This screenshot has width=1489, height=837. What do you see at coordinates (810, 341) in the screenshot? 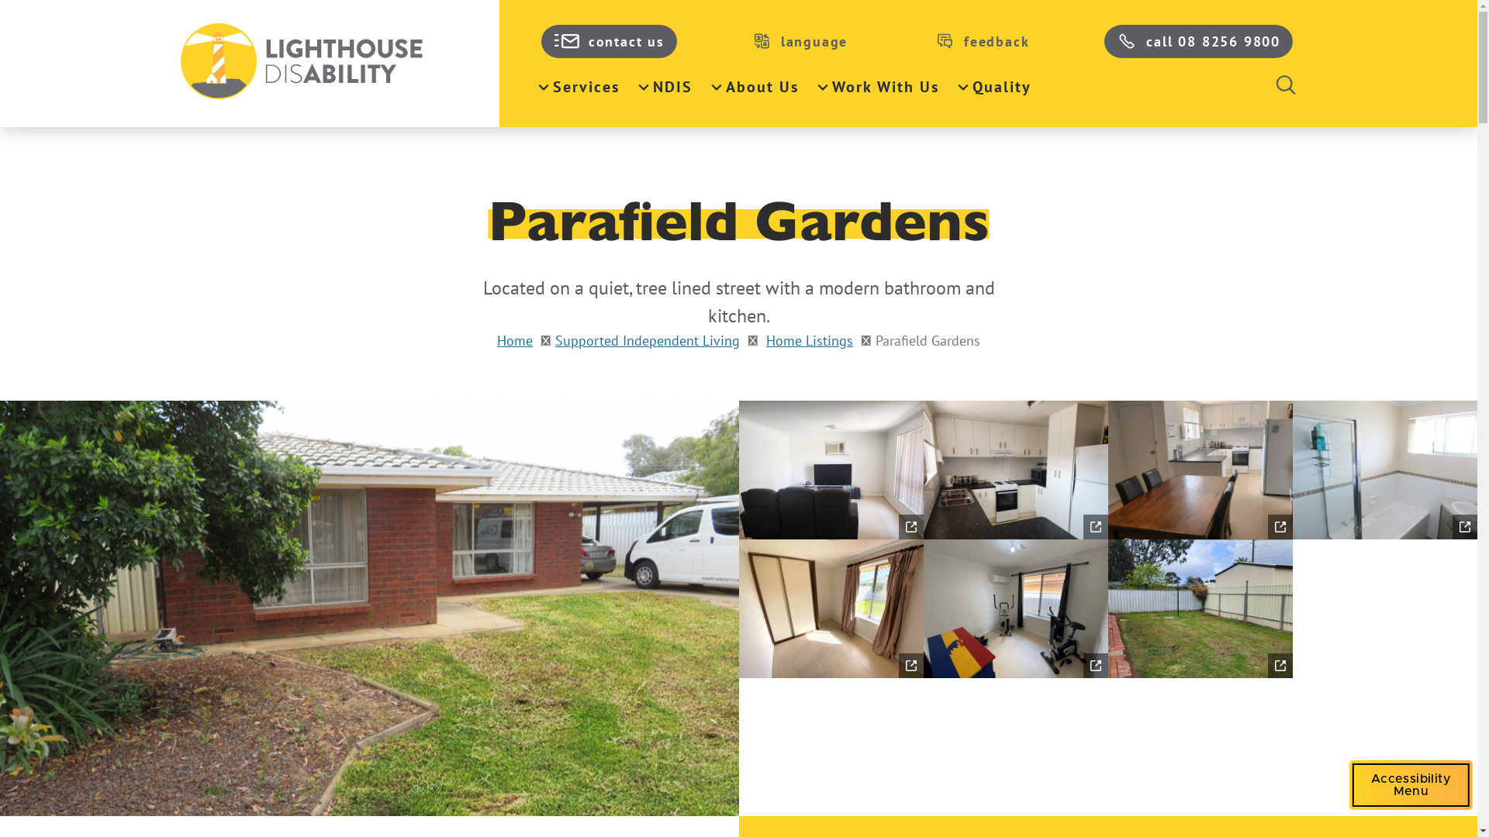
I see `Home Listings` at bounding box center [810, 341].